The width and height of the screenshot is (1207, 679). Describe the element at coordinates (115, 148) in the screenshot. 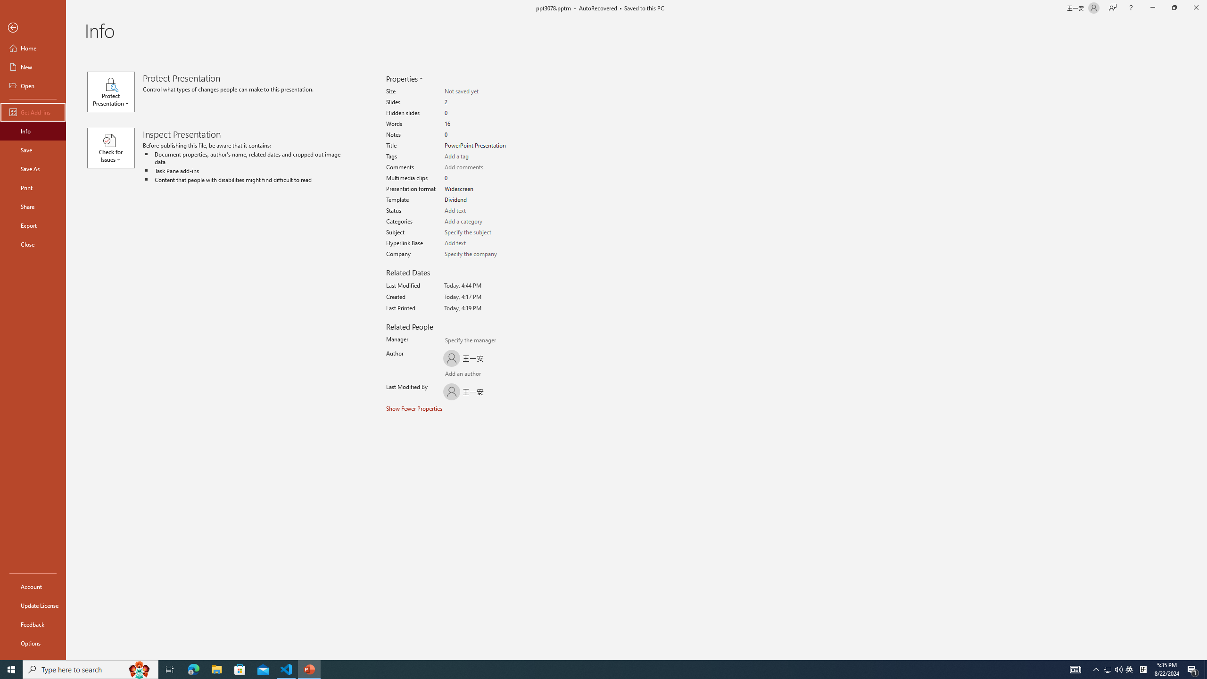

I see `Check for Issues` at that location.